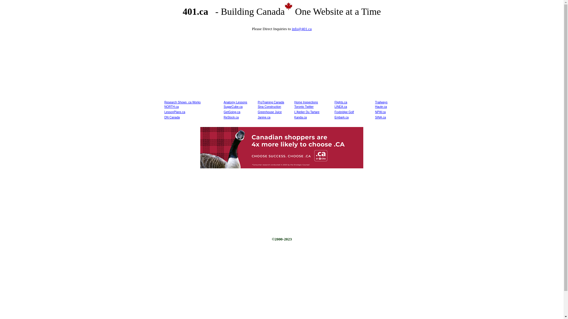  Describe the element at coordinates (172, 107) in the screenshot. I see `NORTH.ca` at that location.